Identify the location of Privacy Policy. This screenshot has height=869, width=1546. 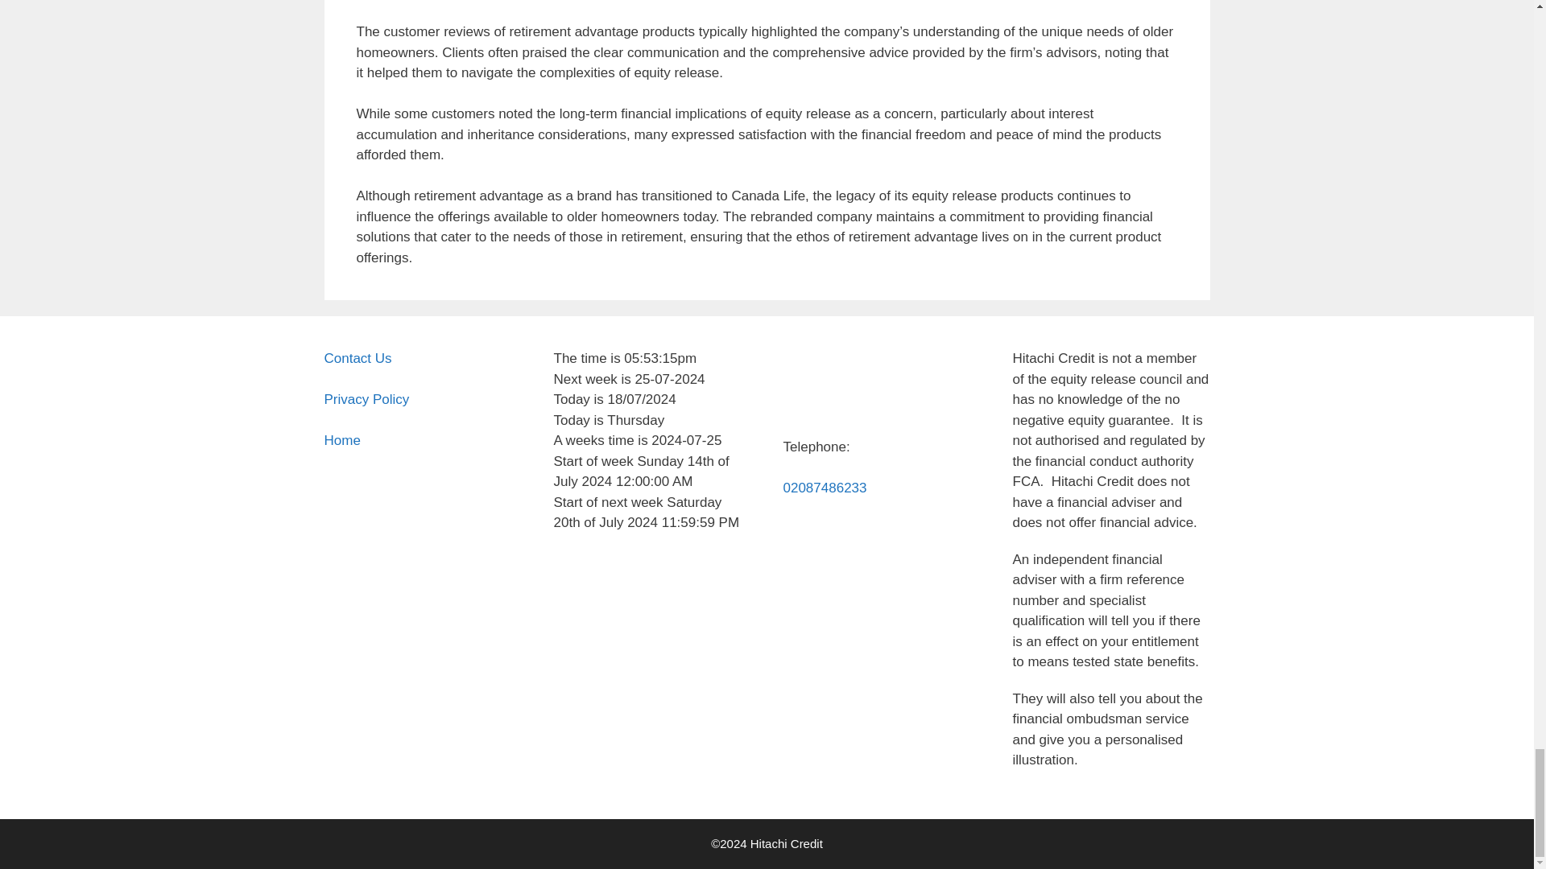
(366, 399).